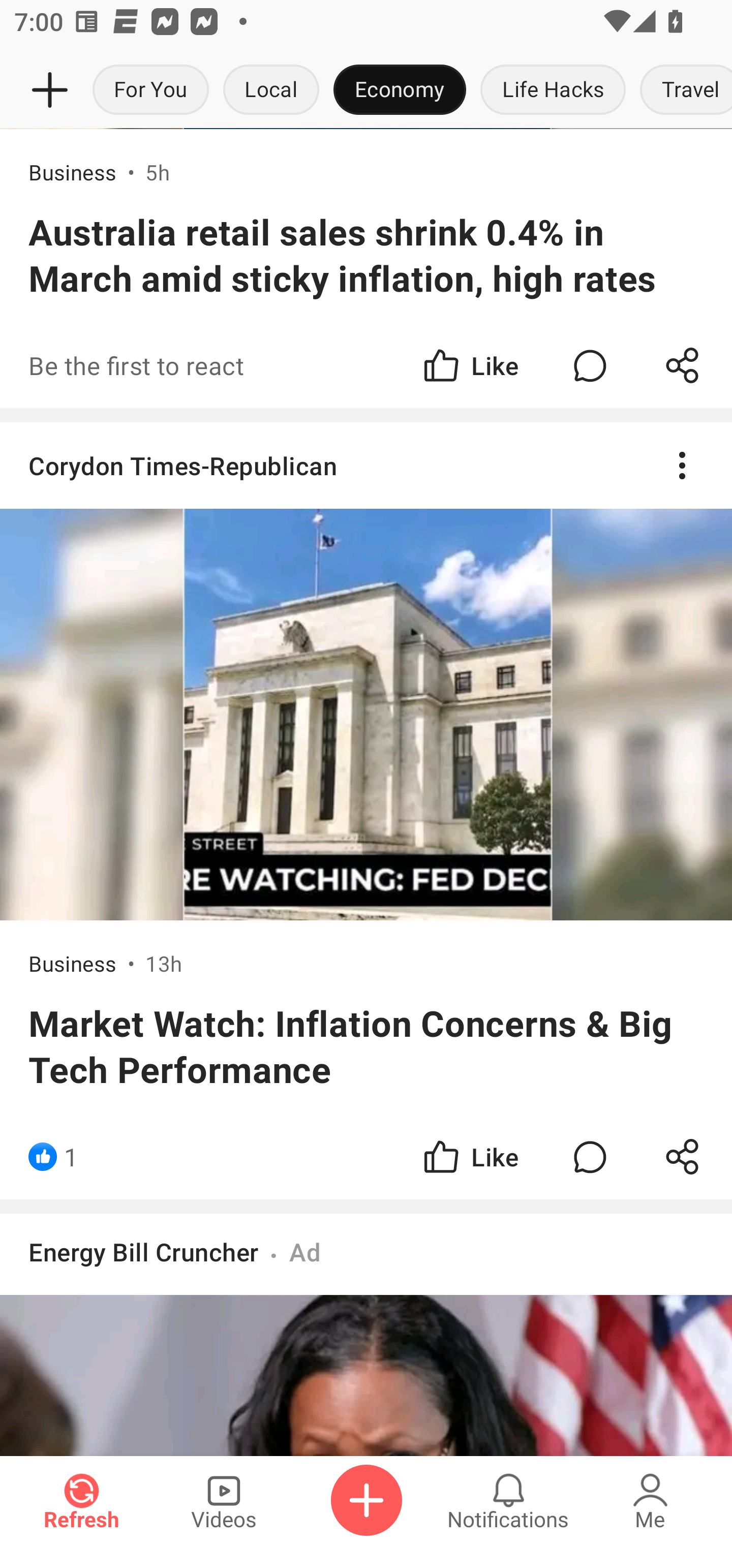 This screenshot has height=1545, width=732. I want to click on Videos, so click(224, 1500).